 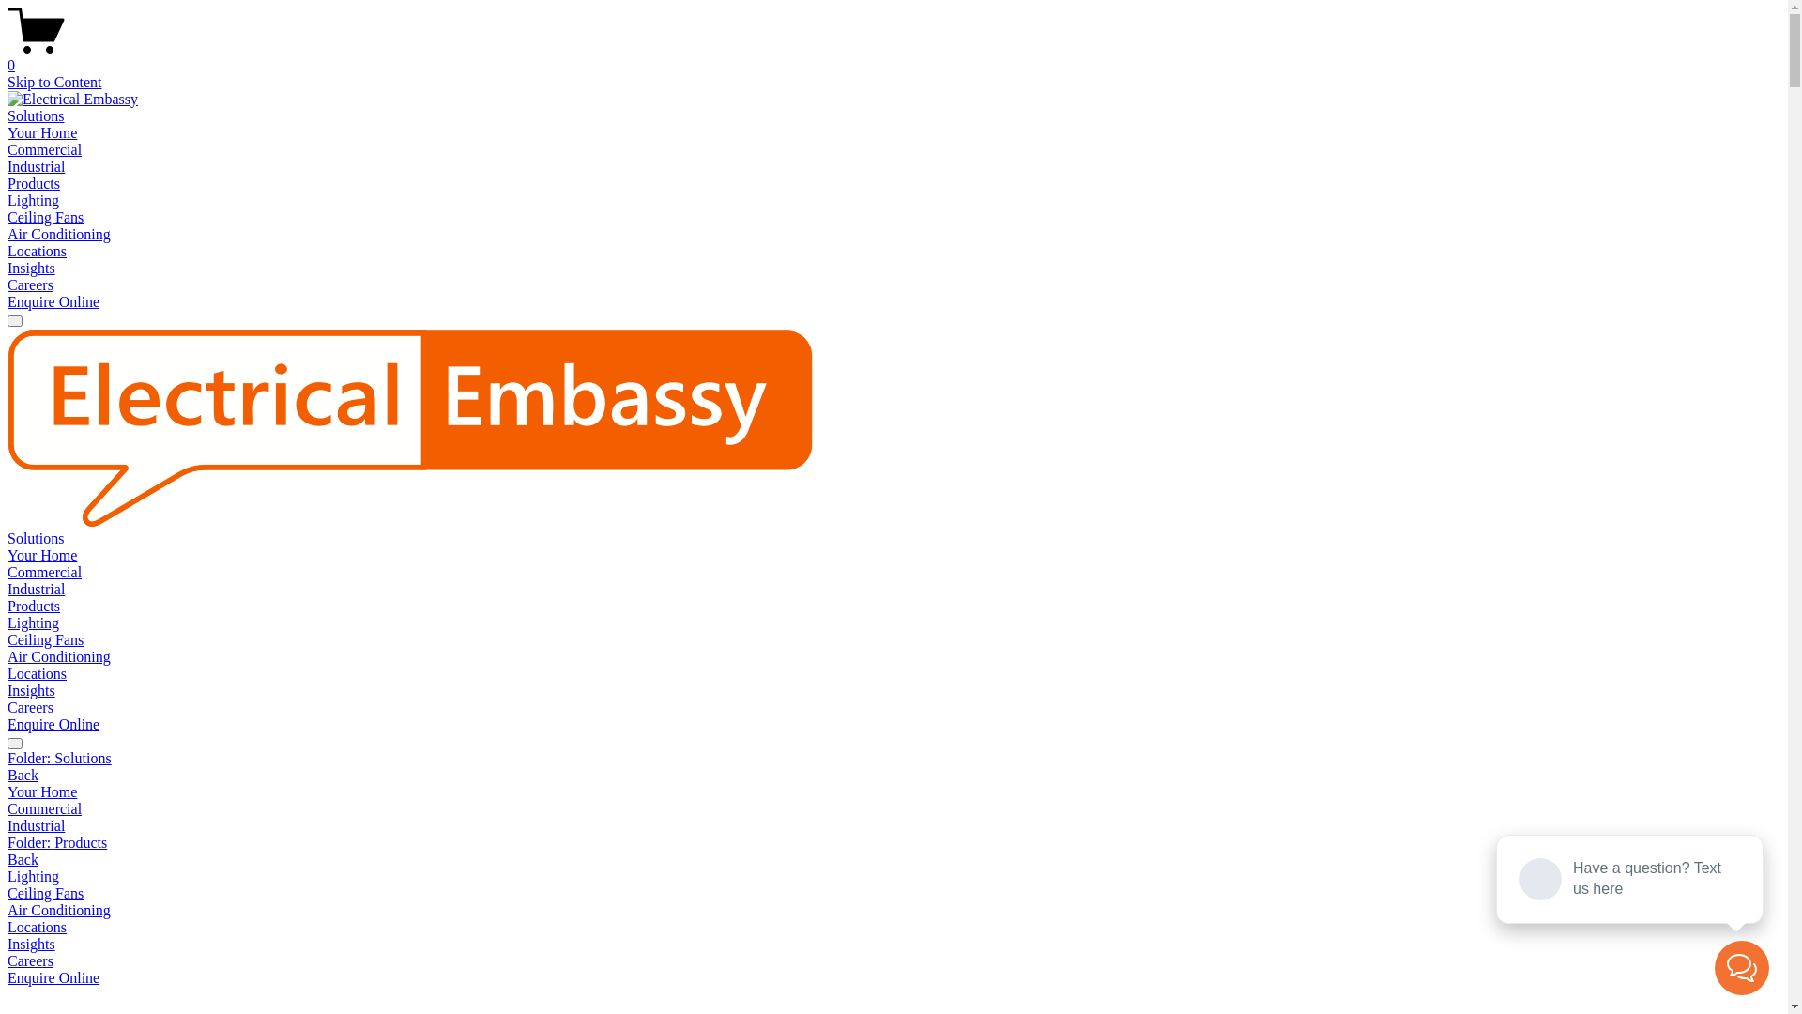 What do you see at coordinates (36, 116) in the screenshot?
I see `Solutions` at bounding box center [36, 116].